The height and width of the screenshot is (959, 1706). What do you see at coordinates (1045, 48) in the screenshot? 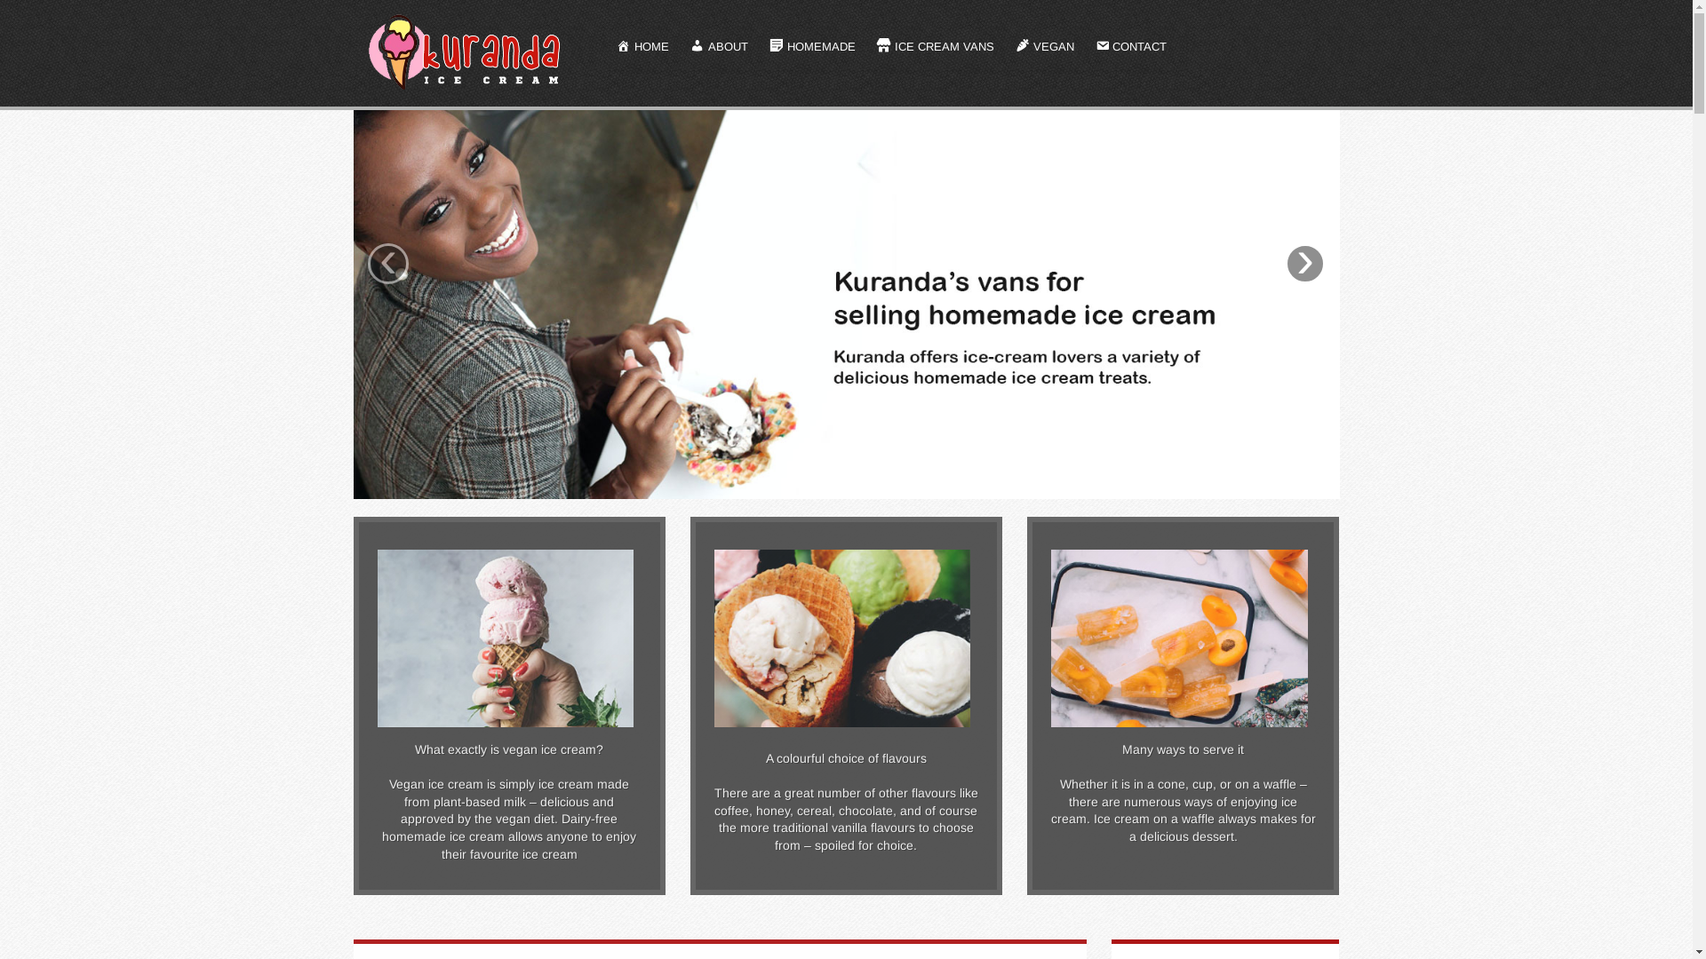
I see `VEGAN` at bounding box center [1045, 48].